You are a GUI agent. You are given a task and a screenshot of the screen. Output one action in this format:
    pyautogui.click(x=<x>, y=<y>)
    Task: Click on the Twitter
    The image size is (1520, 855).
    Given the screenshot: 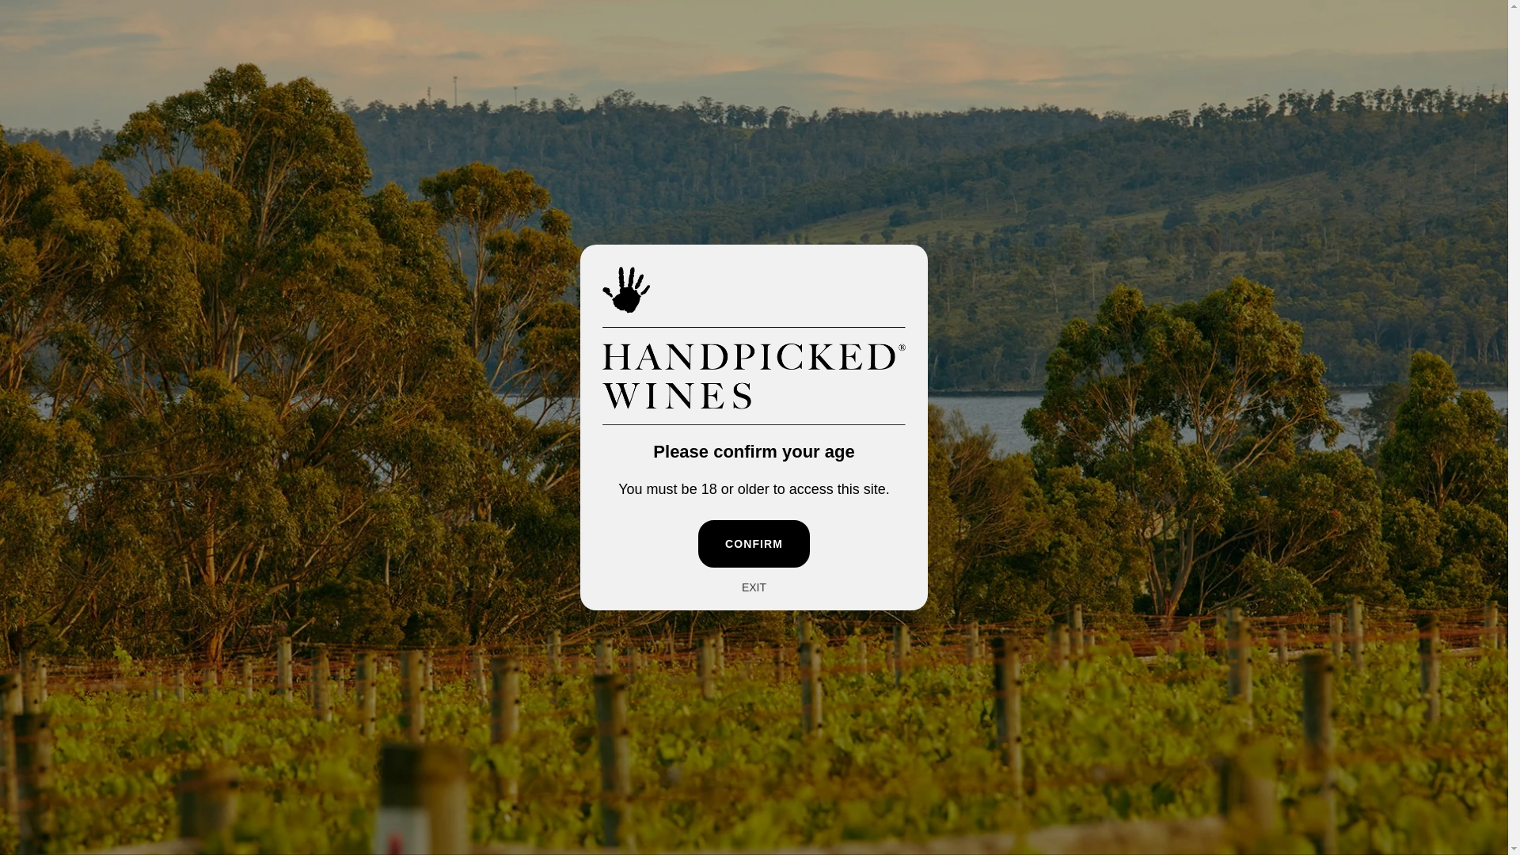 What is the action you would take?
    pyautogui.click(x=38, y=24)
    